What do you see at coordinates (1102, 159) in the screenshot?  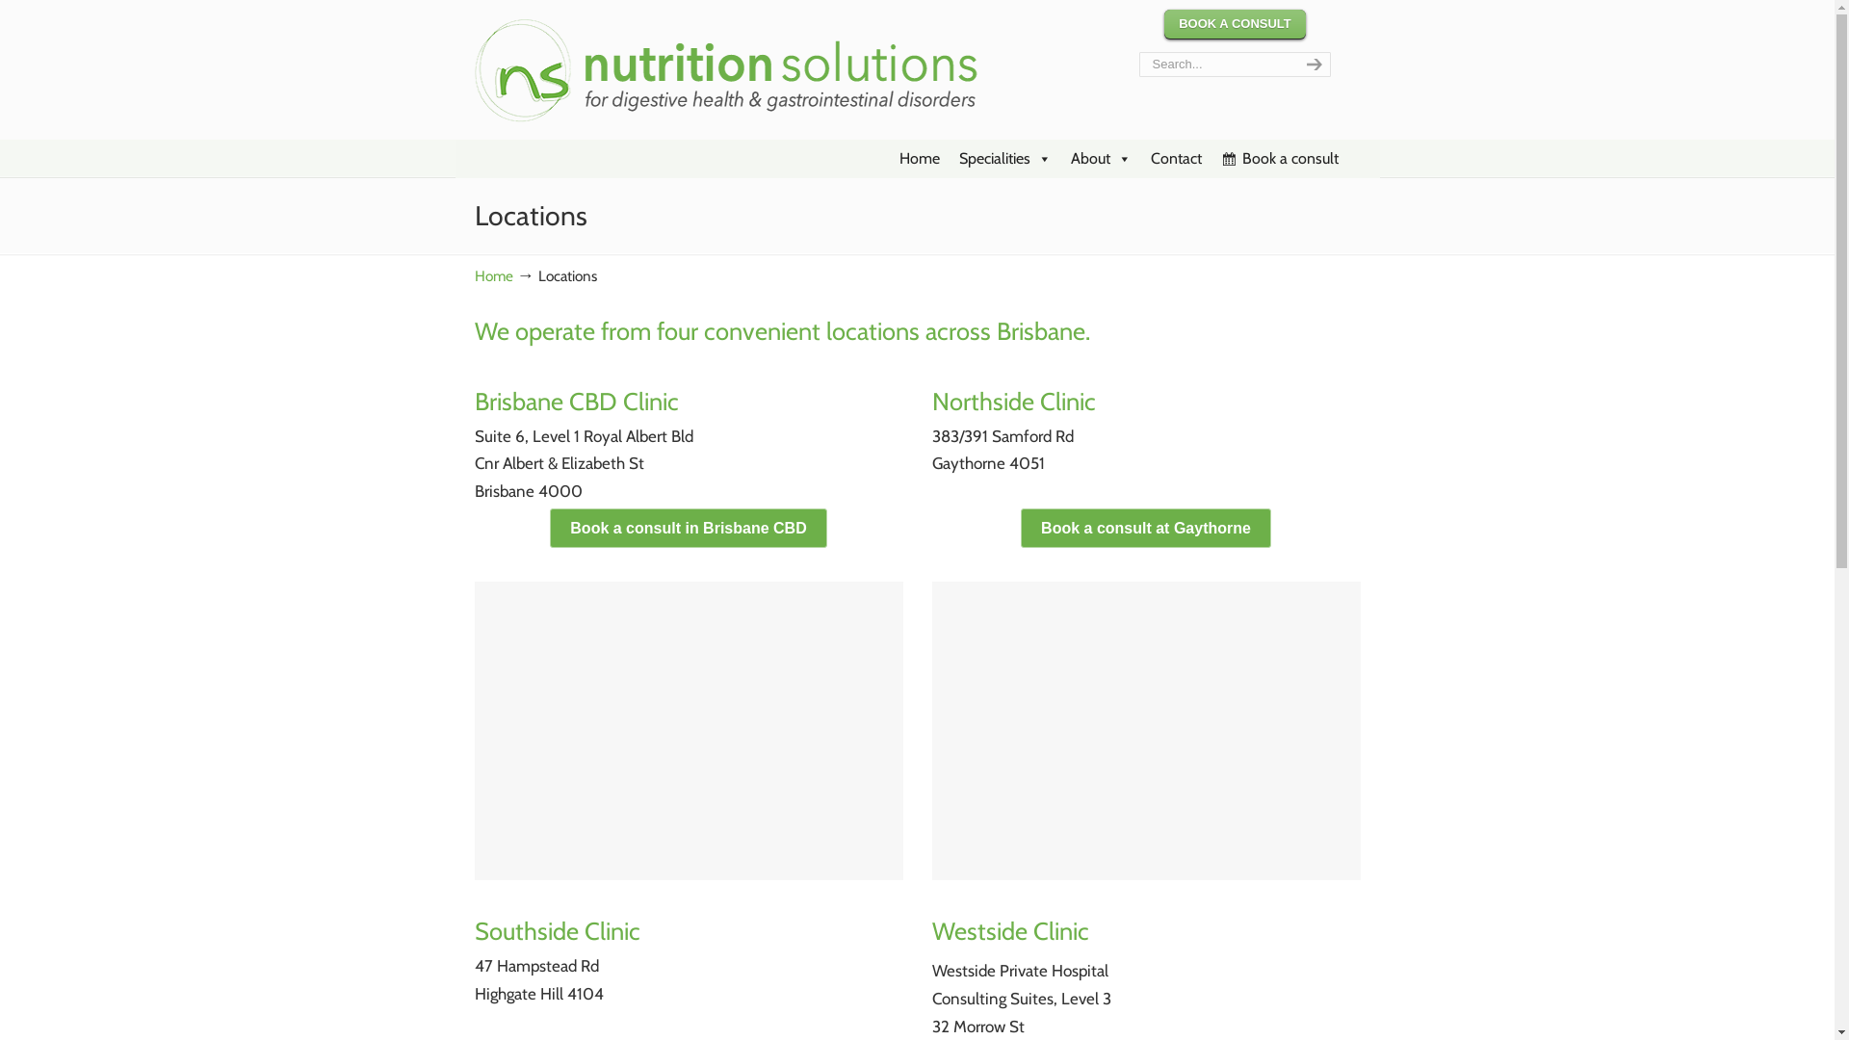 I see `About` at bounding box center [1102, 159].